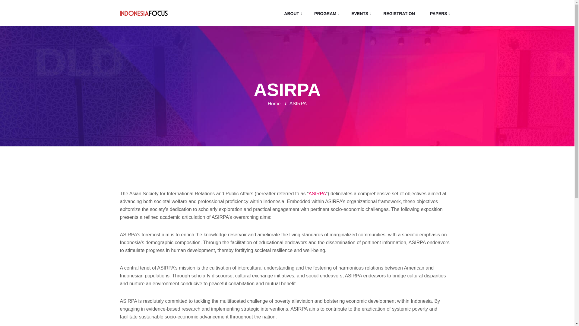  I want to click on ASIRPA, so click(317, 193).